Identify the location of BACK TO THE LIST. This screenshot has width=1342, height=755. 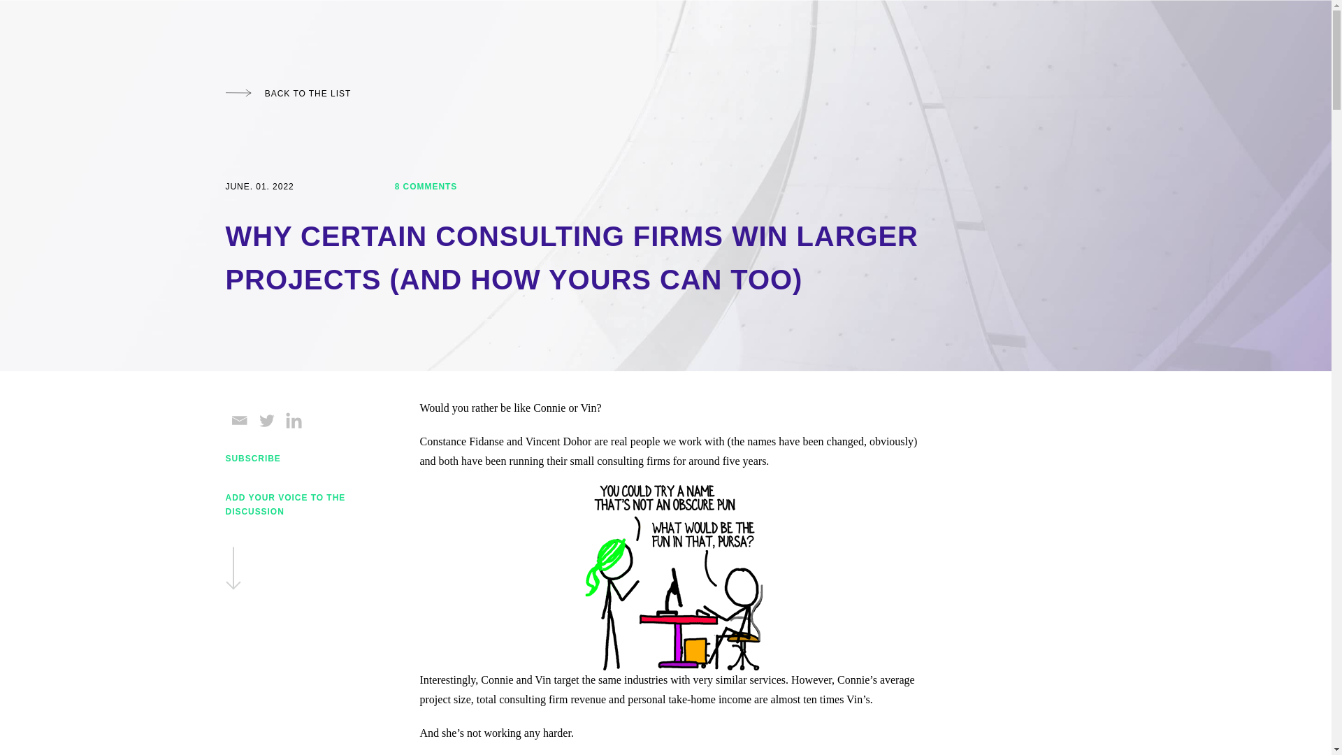
(288, 94).